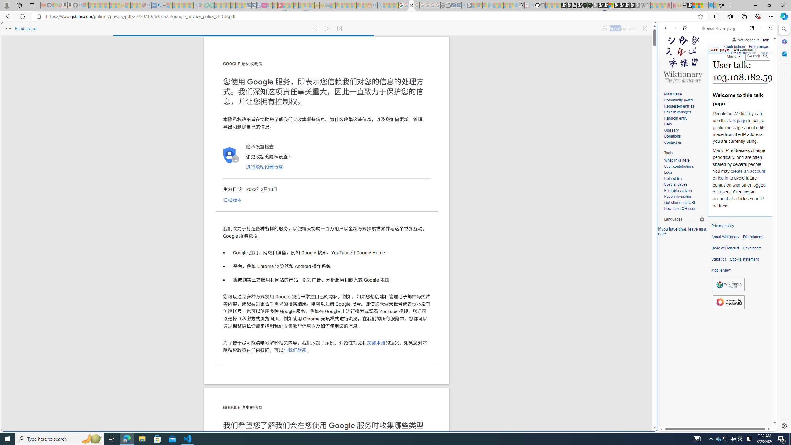  What do you see at coordinates (618, 27) in the screenshot?
I see `Voice options` at bounding box center [618, 27].